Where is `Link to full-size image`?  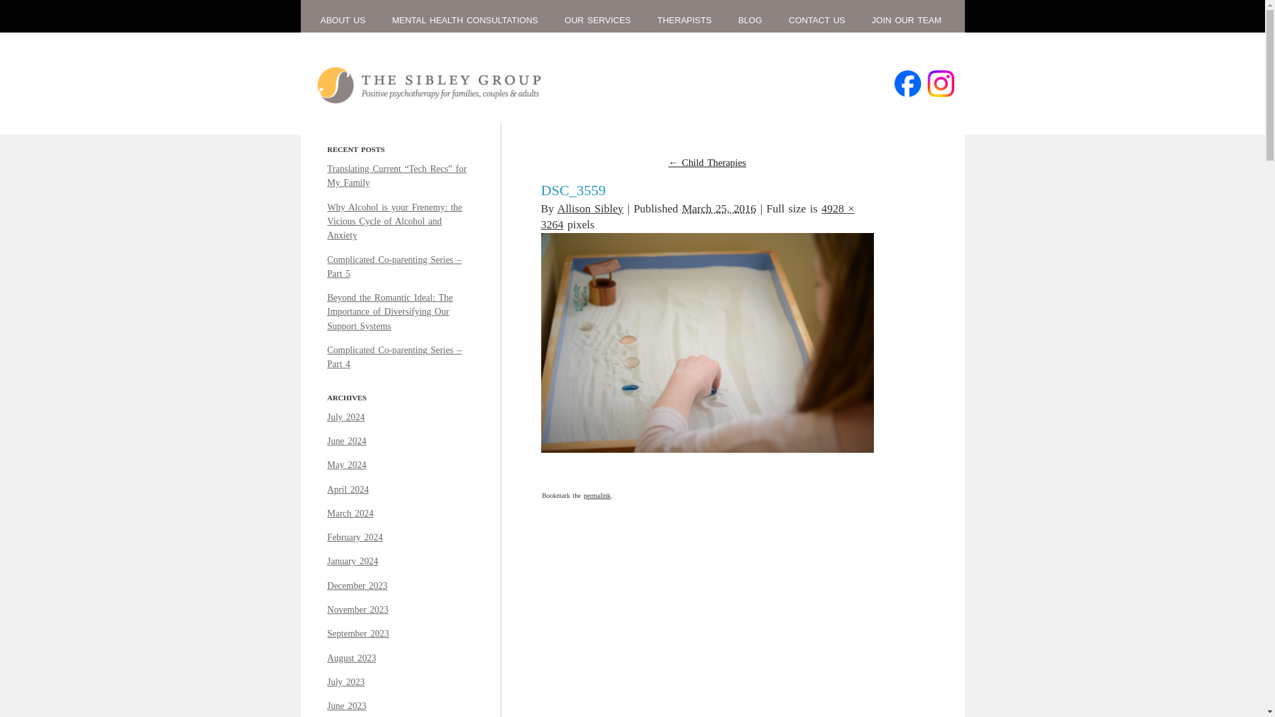 Link to full-size image is located at coordinates (697, 215).